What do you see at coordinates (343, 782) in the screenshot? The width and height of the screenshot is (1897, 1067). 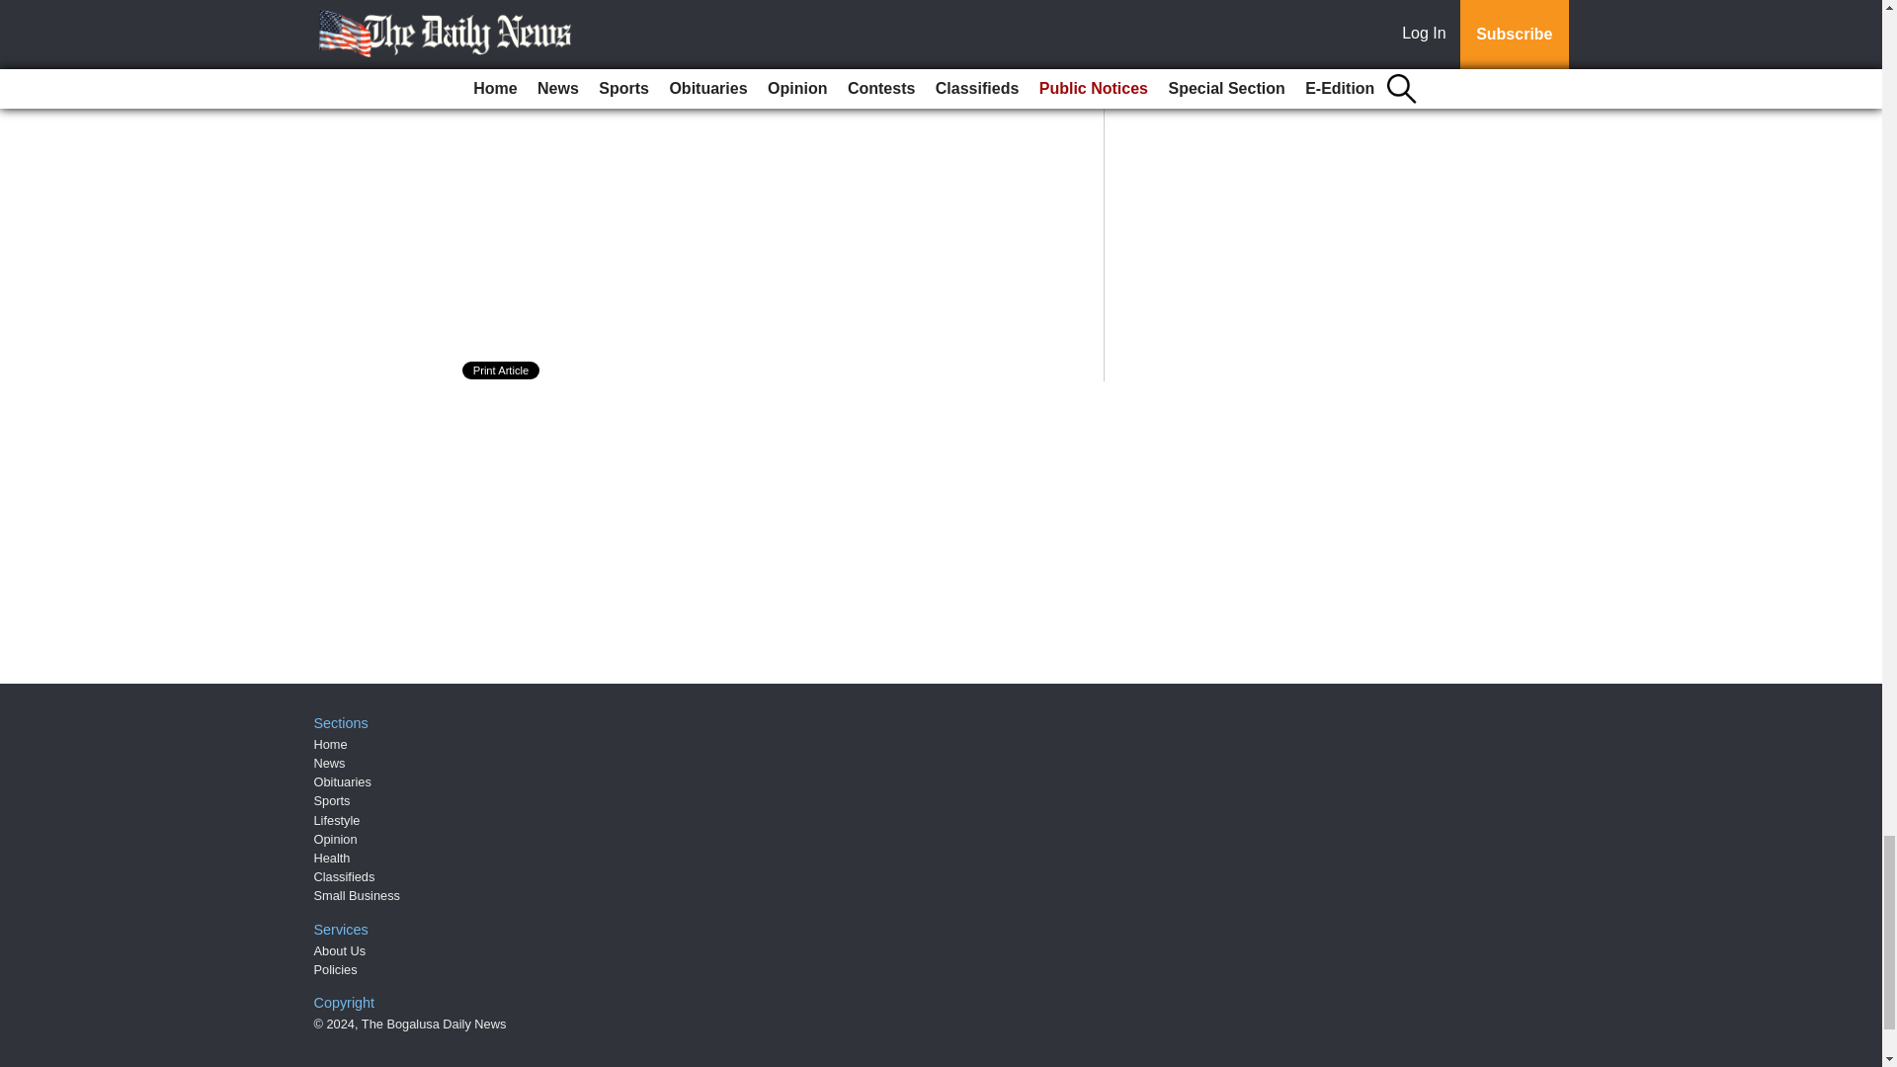 I see `Obituaries` at bounding box center [343, 782].